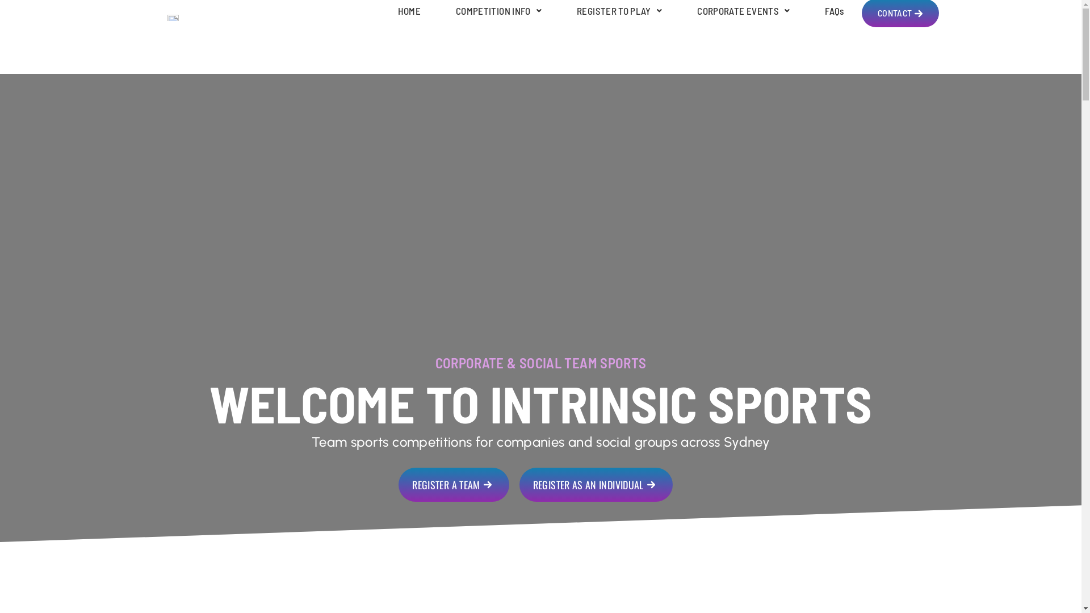 Image resolution: width=1090 pixels, height=613 pixels. Describe the element at coordinates (409, 10) in the screenshot. I see `HOME` at that location.